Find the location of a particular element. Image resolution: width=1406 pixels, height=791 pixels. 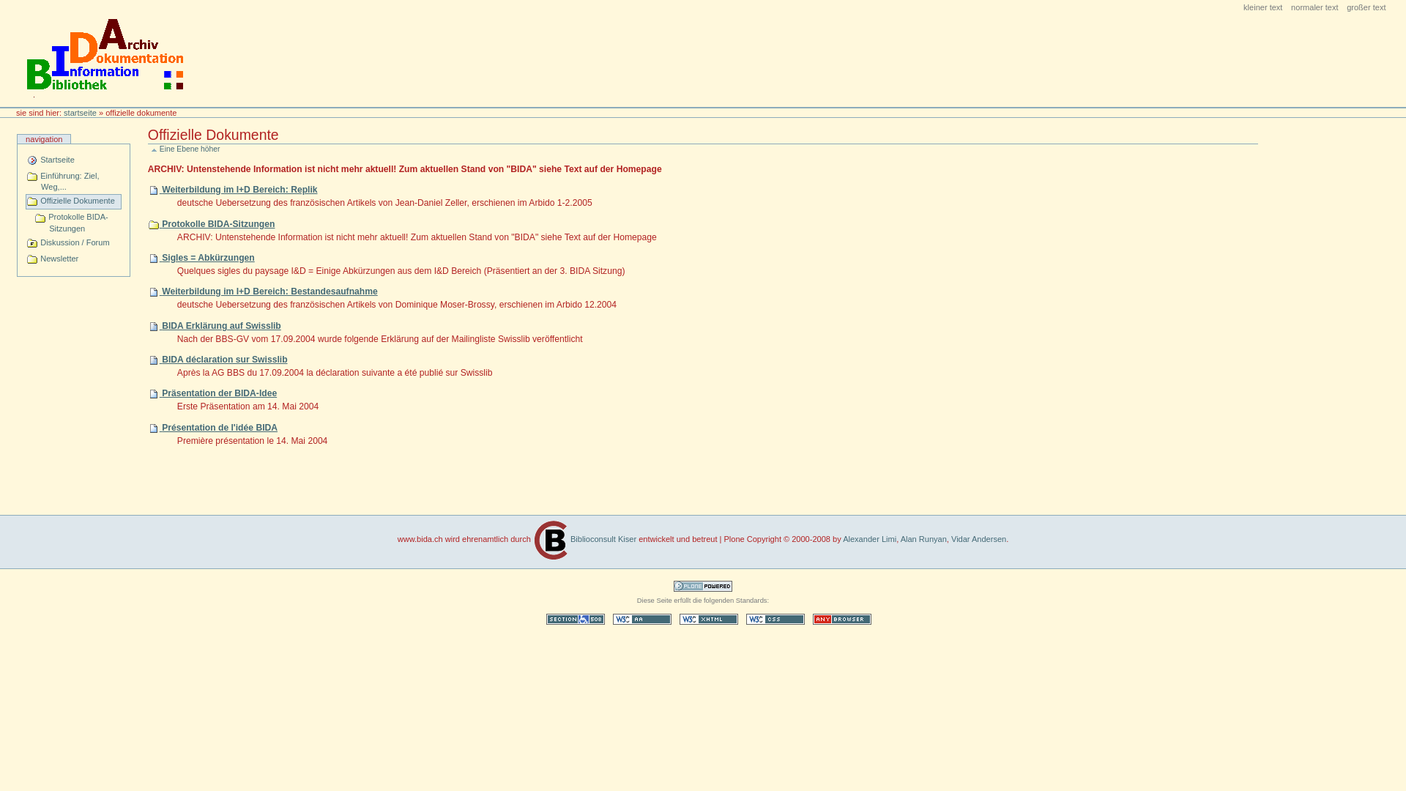

Alan Runyan is located at coordinates (924, 539).